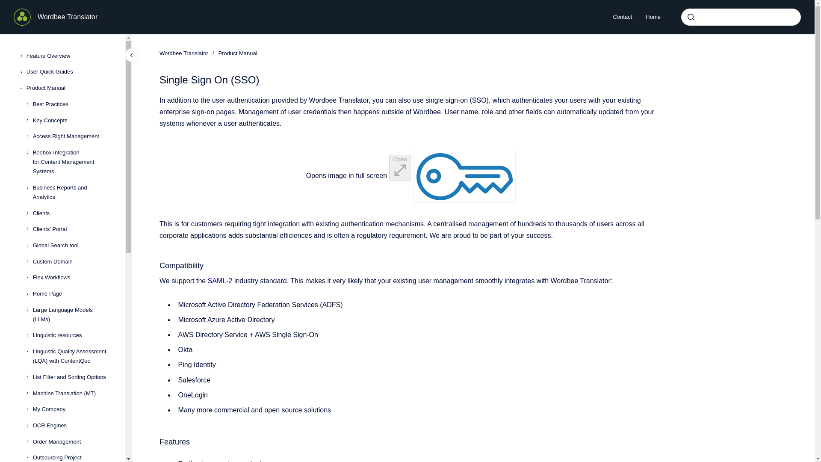 The height and width of the screenshot is (462, 821). I want to click on Global Search tool, so click(72, 246).